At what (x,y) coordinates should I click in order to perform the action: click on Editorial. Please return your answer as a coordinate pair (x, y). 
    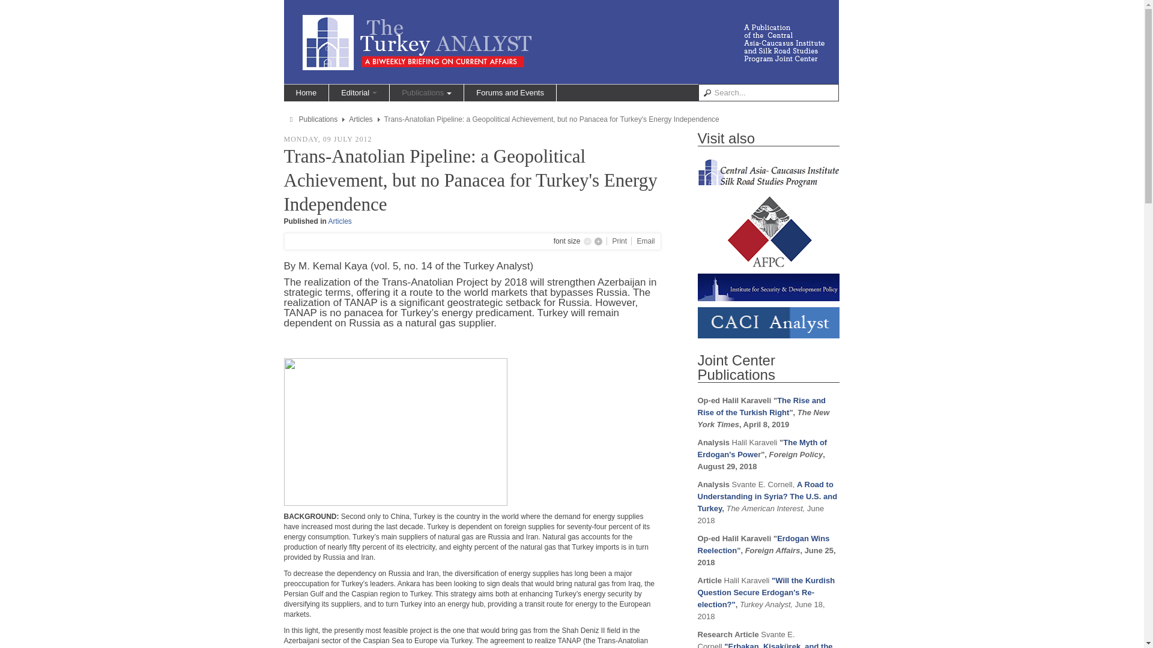
    Looking at the image, I should click on (359, 92).